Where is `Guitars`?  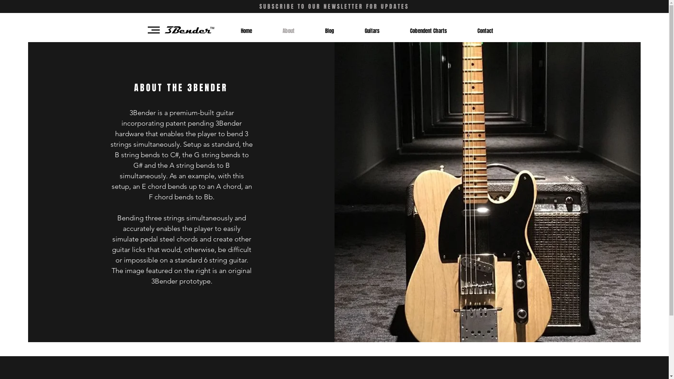 Guitars is located at coordinates (372, 31).